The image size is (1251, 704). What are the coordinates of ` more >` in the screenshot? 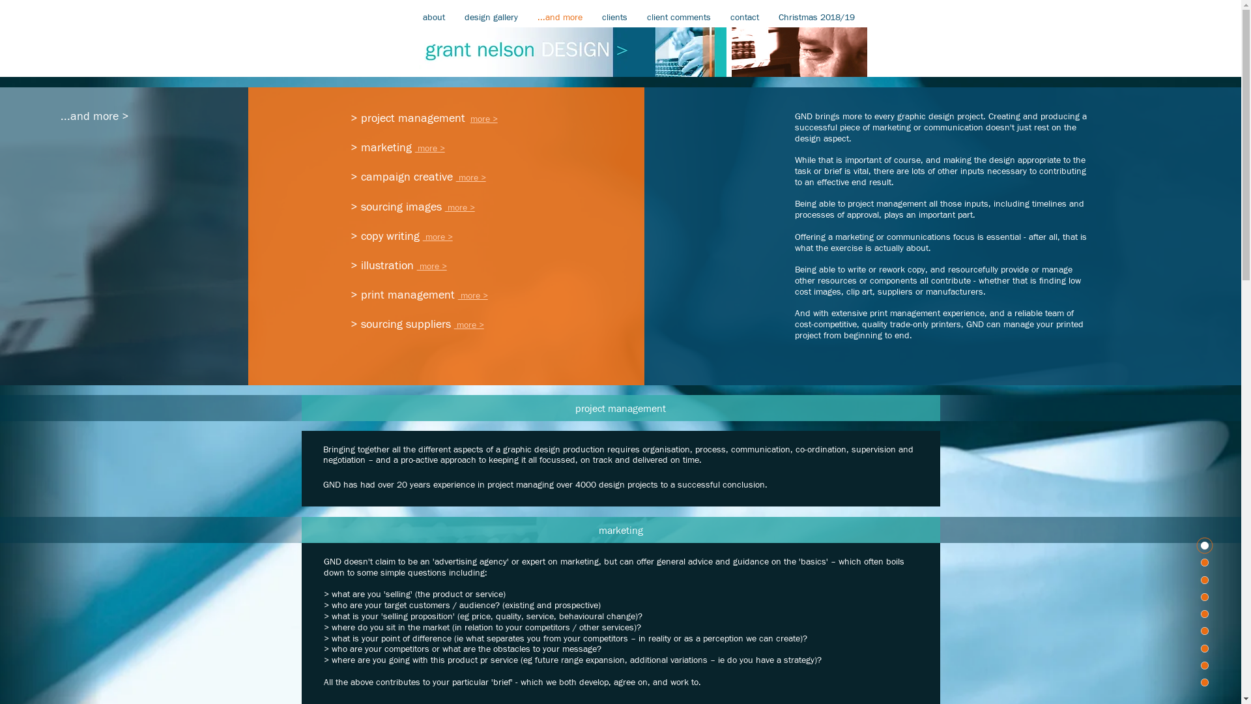 It's located at (460, 208).